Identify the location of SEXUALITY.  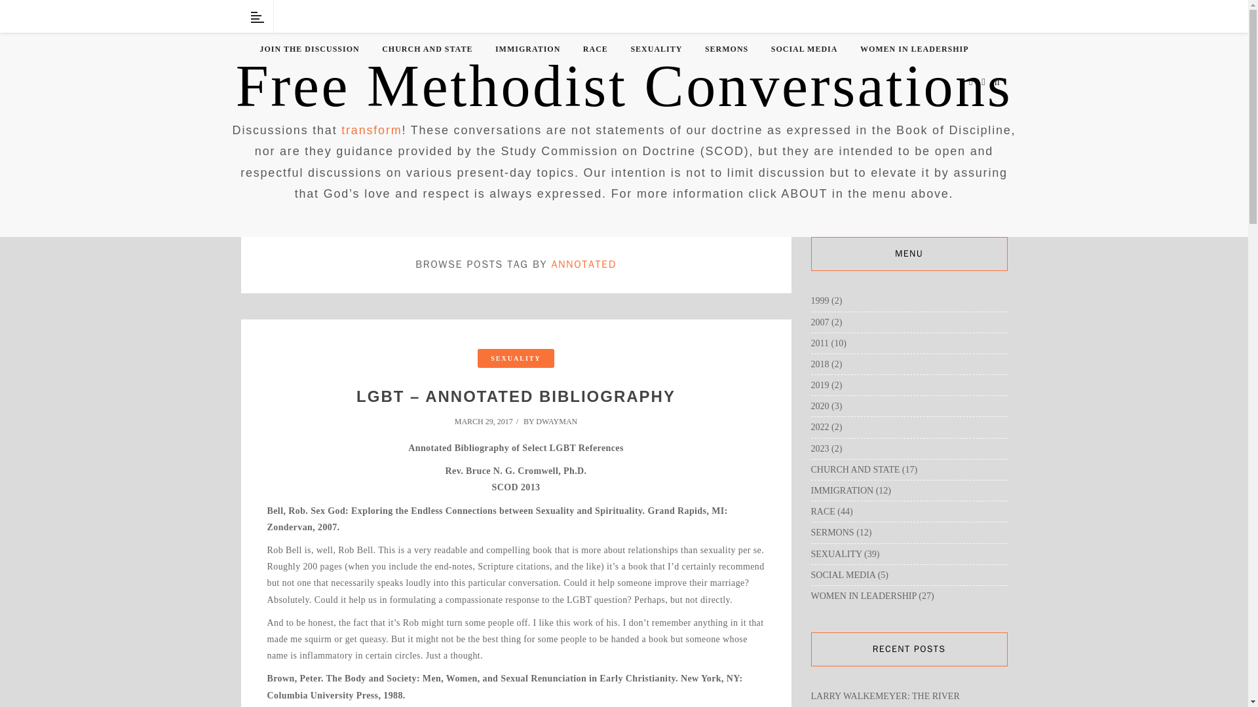
(515, 358).